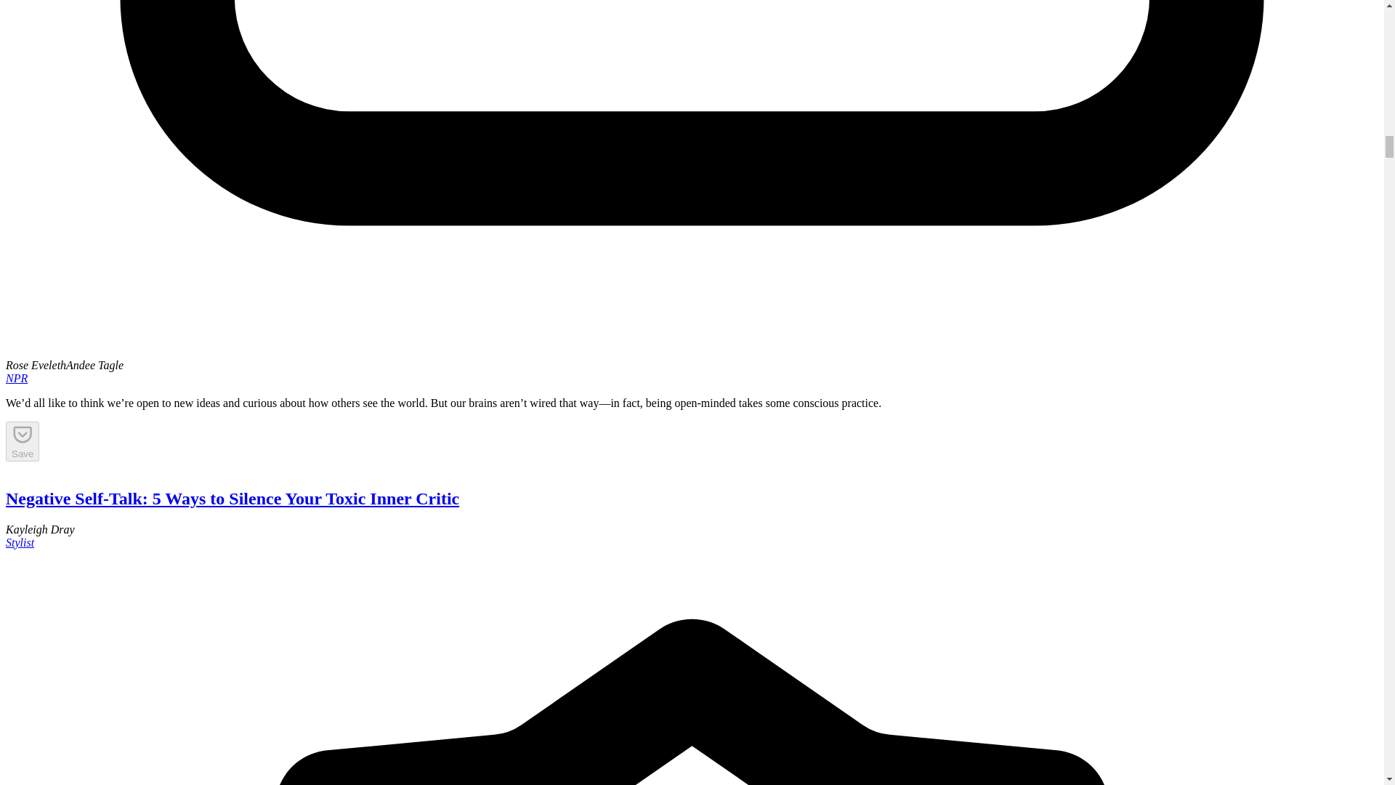  What do you see at coordinates (19, 542) in the screenshot?
I see `Stylist` at bounding box center [19, 542].